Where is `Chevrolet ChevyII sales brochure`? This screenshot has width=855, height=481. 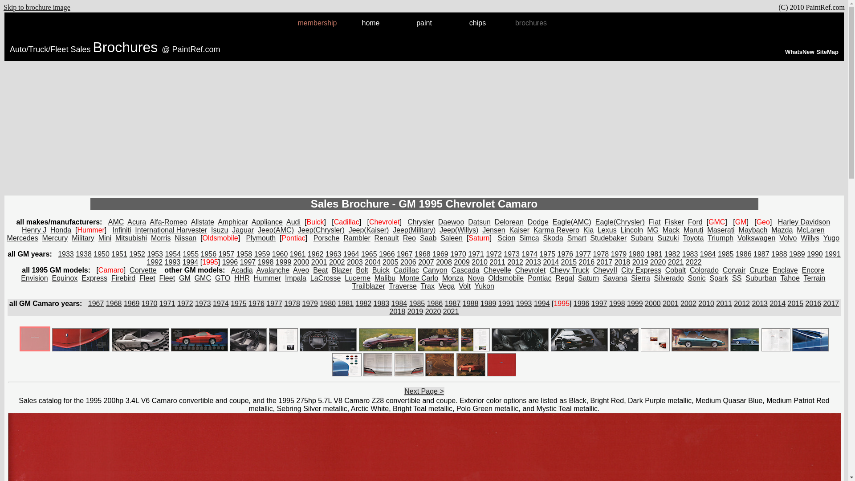
Chevrolet ChevyII sales brochure is located at coordinates (605, 270).